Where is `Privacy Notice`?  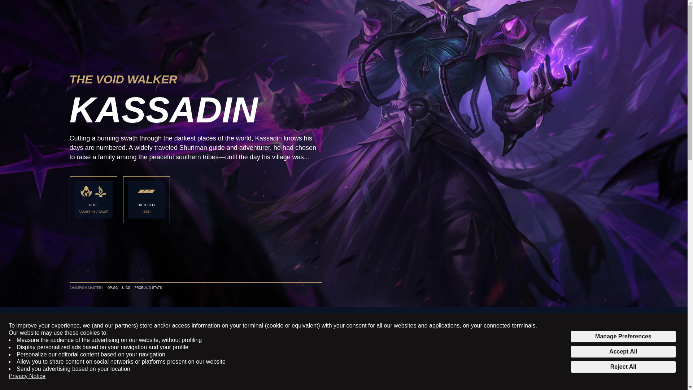
Privacy Notice is located at coordinates (27, 376).